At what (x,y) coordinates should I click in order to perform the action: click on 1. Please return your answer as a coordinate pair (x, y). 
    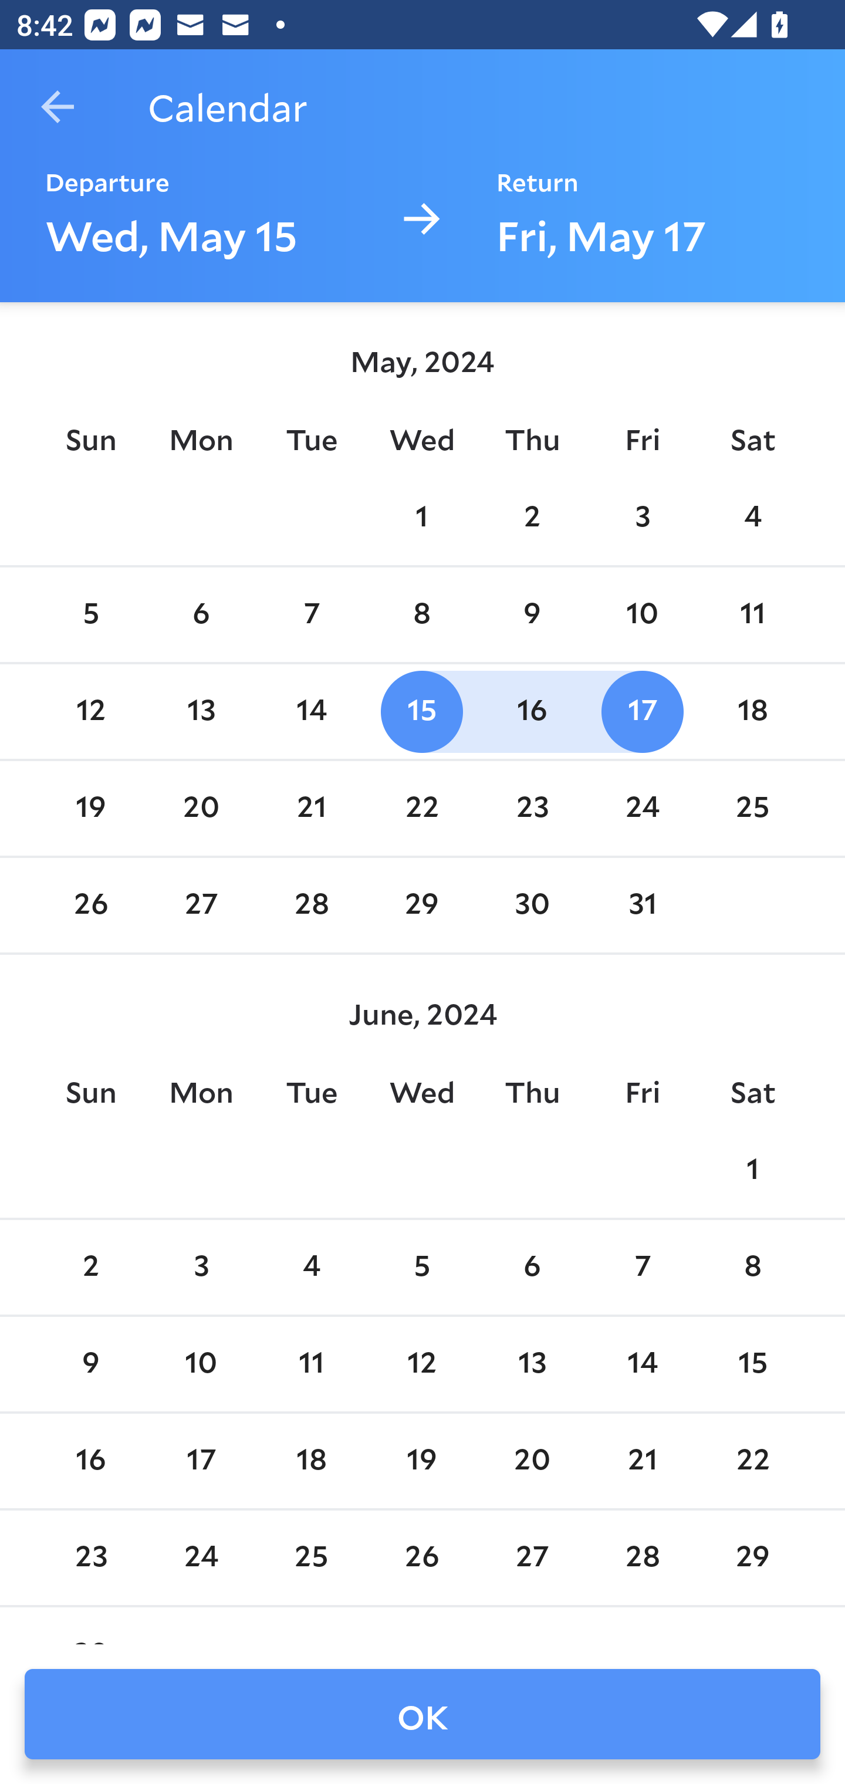
    Looking at the image, I should click on (422, 517).